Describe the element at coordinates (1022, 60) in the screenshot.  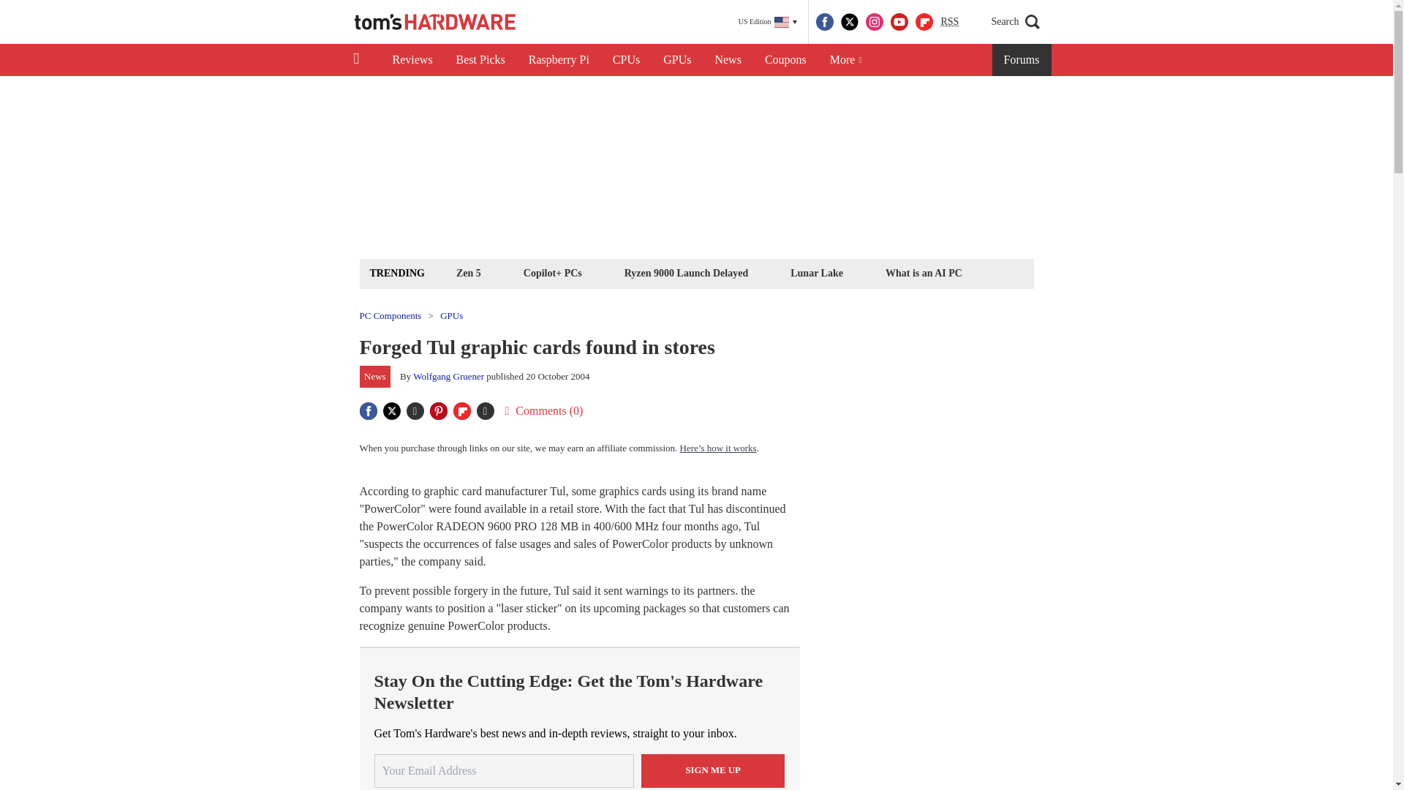
I see `Forums` at that location.